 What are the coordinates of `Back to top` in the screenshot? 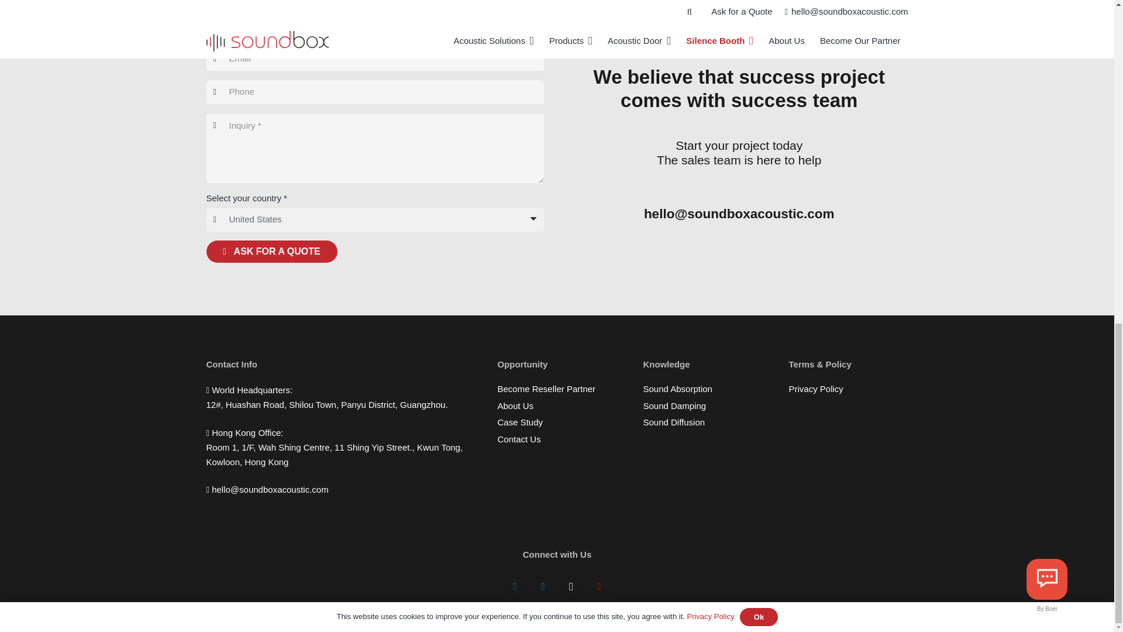 It's located at (1090, 2).